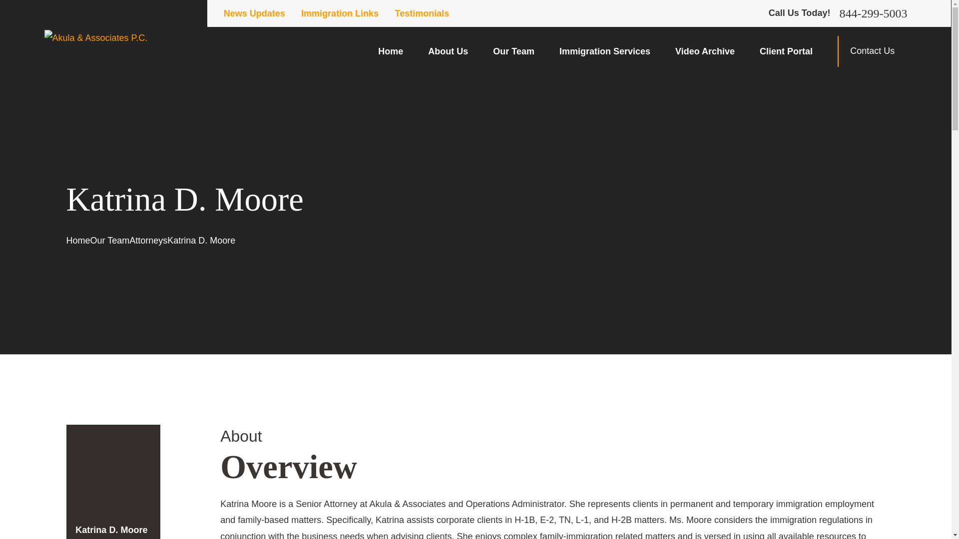  I want to click on Our Team, so click(513, 51).